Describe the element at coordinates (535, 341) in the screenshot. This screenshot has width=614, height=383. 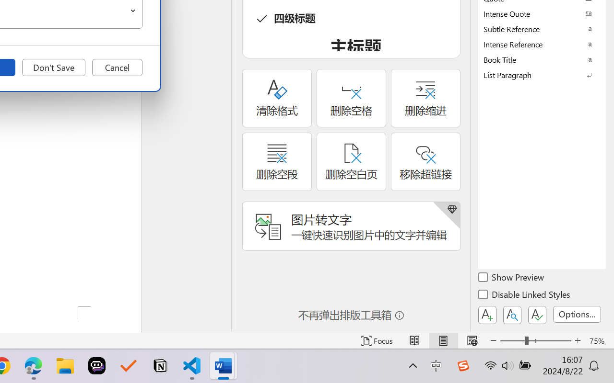
I see `Zoom` at that location.